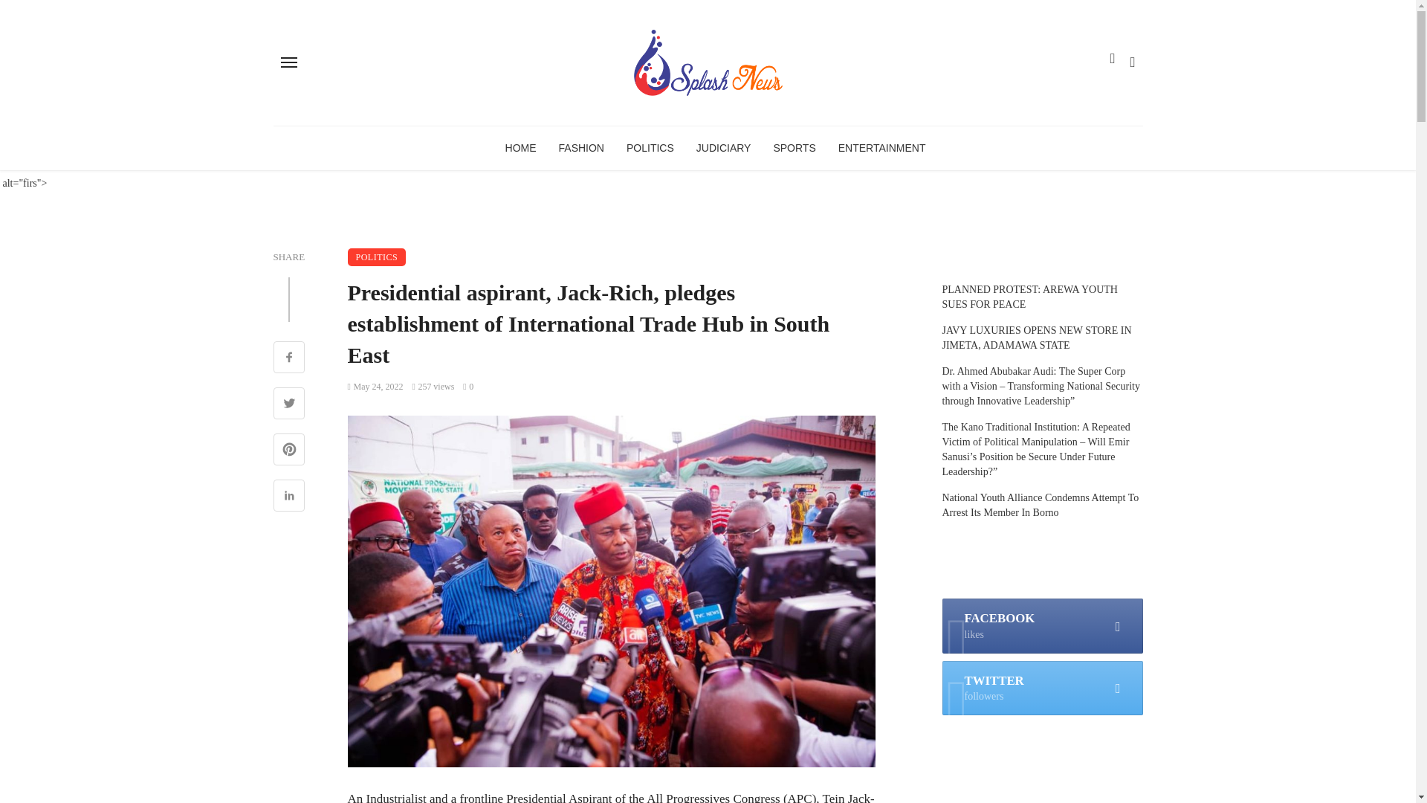  What do you see at coordinates (289, 451) in the screenshot?
I see `Share on Pinterest` at bounding box center [289, 451].